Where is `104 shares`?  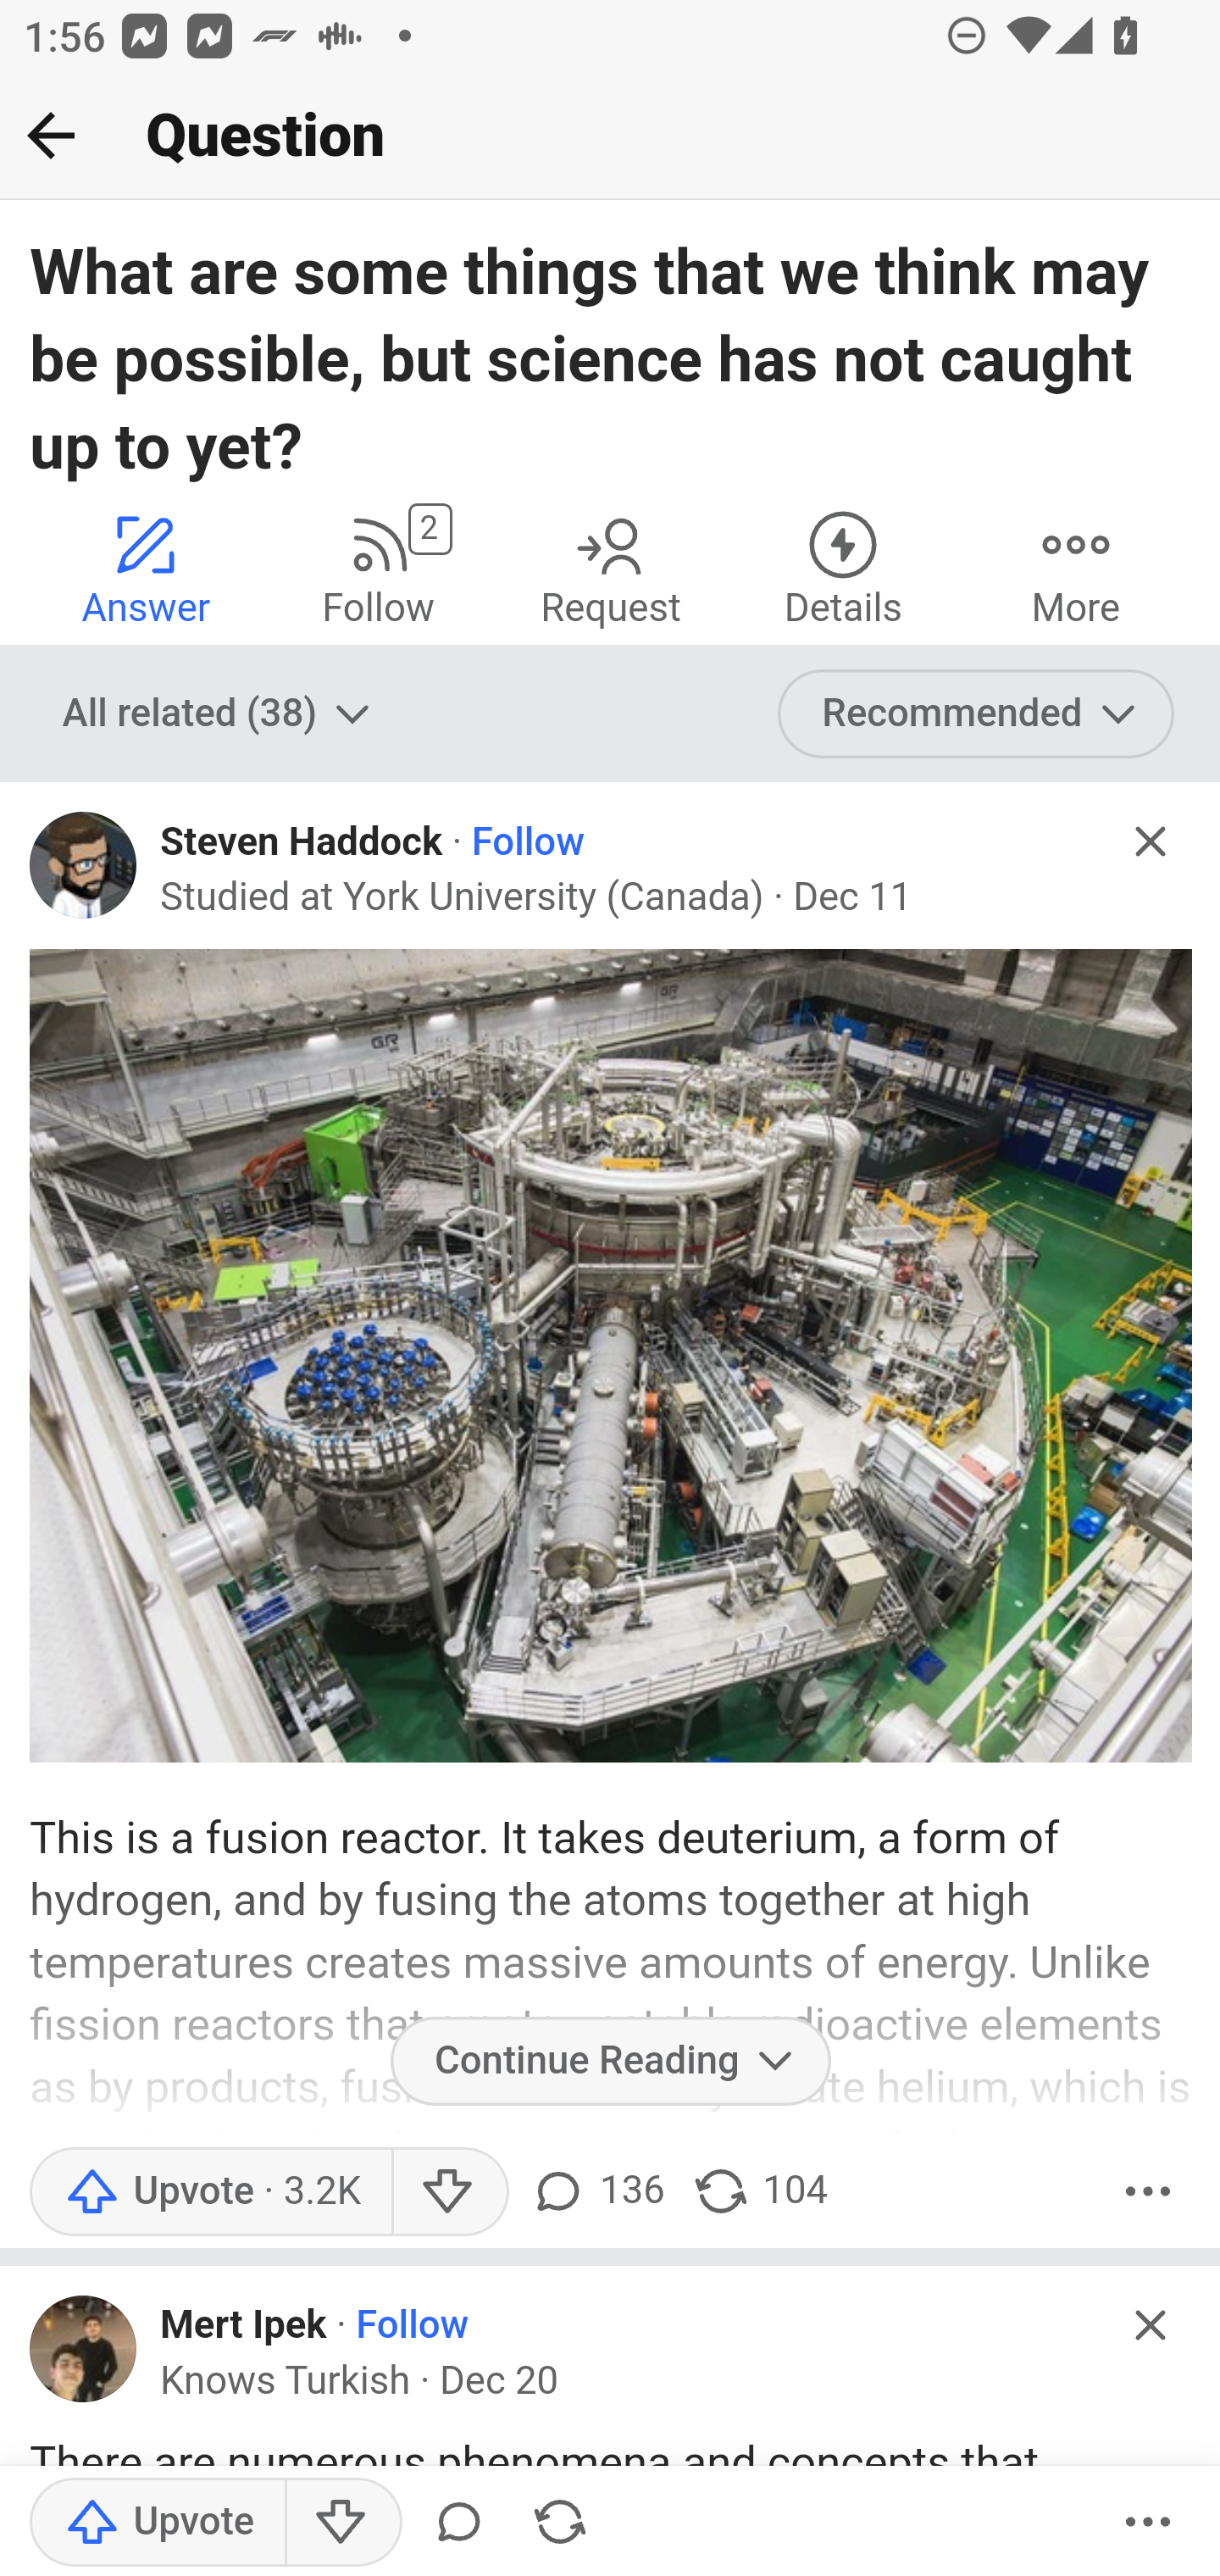 104 shares is located at coordinates (758, 2190).